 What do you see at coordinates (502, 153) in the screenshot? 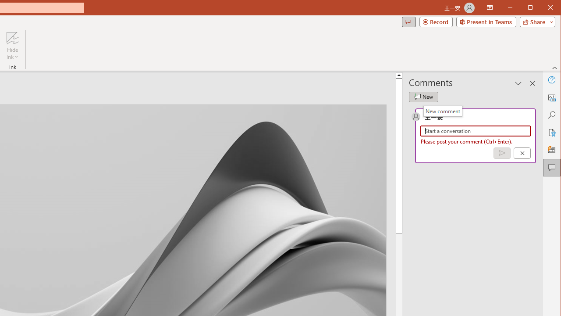
I see `Post comment (Ctrl + Enter)` at bounding box center [502, 153].